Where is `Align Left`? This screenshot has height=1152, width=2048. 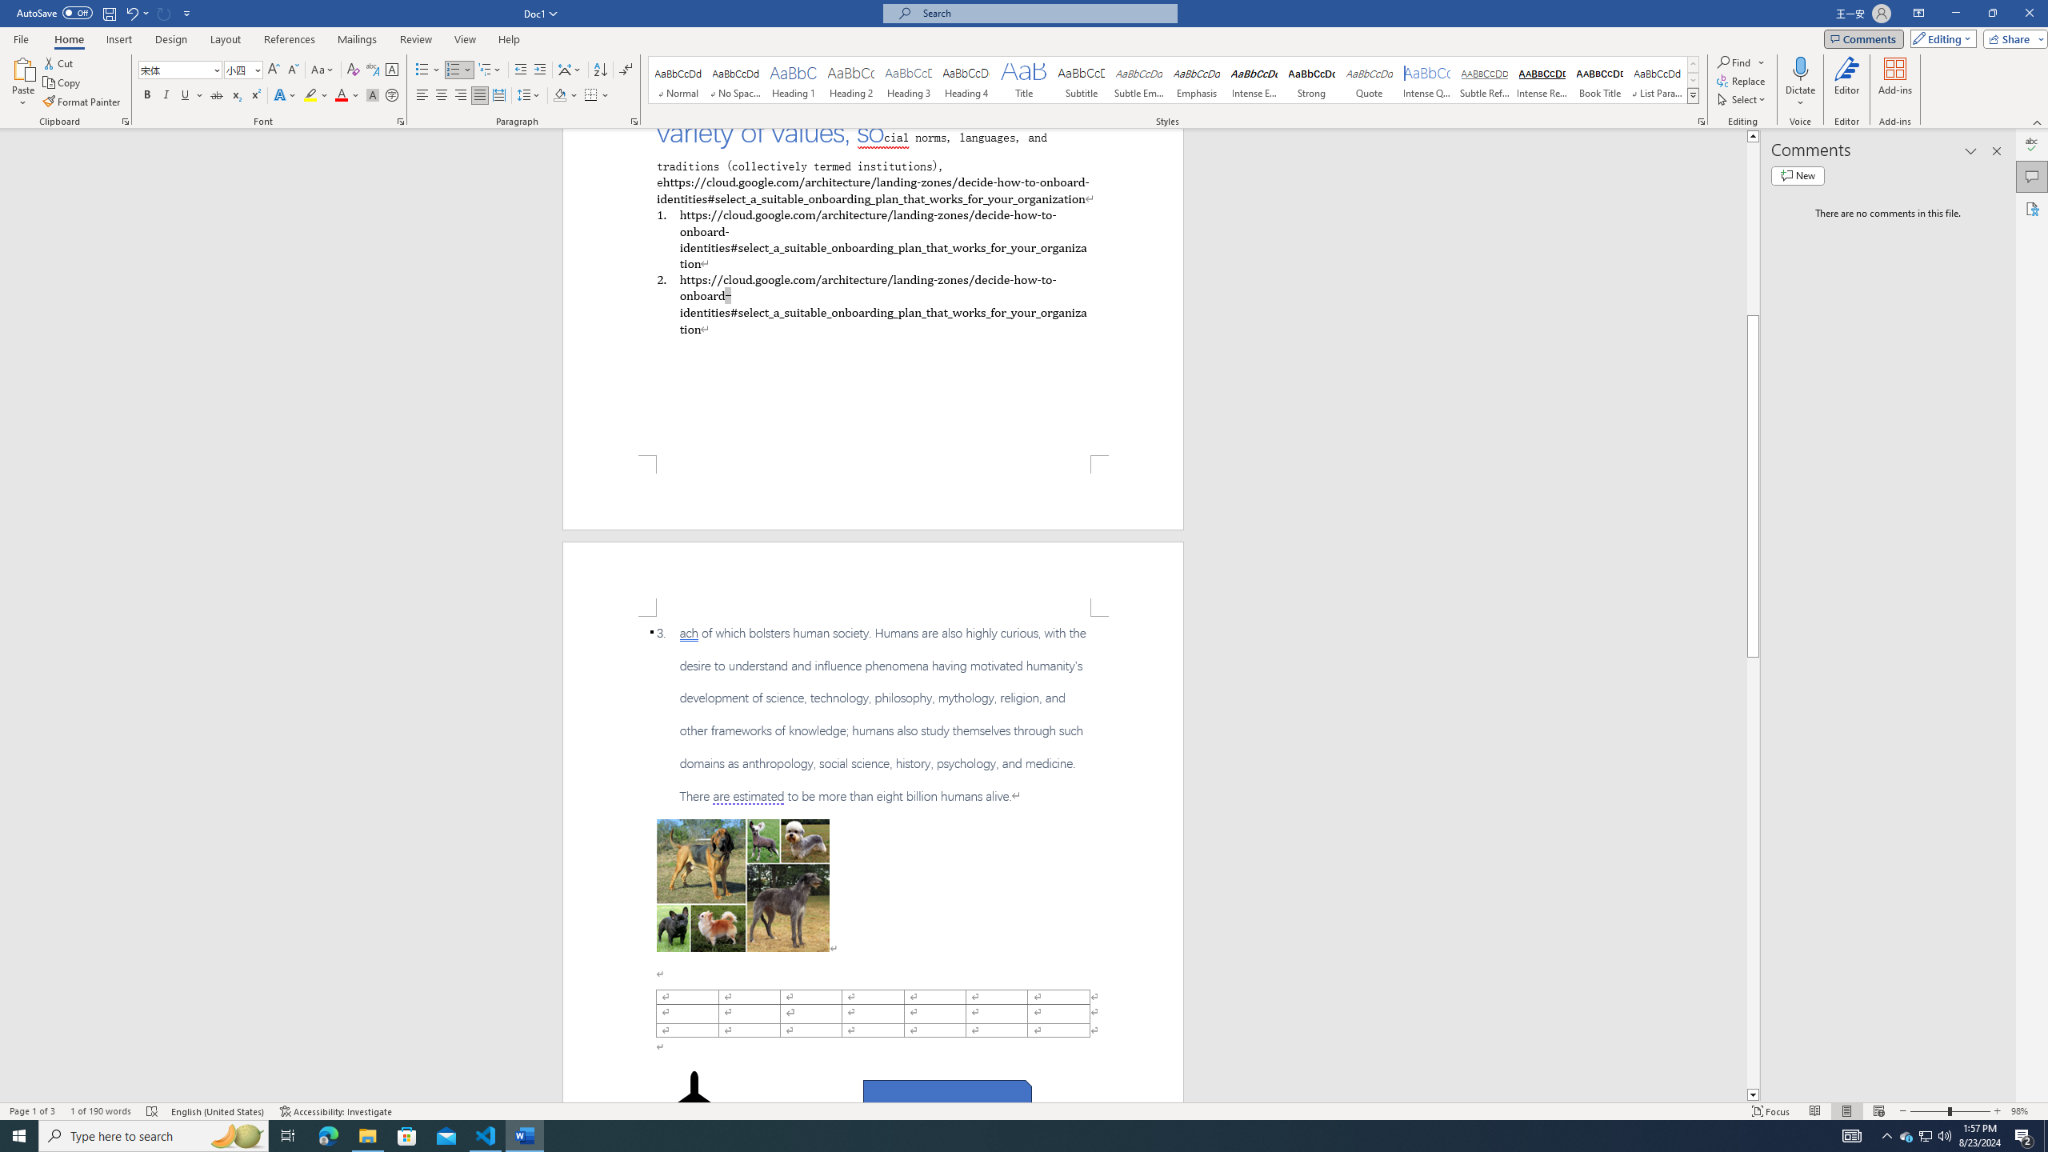 Align Left is located at coordinates (422, 96).